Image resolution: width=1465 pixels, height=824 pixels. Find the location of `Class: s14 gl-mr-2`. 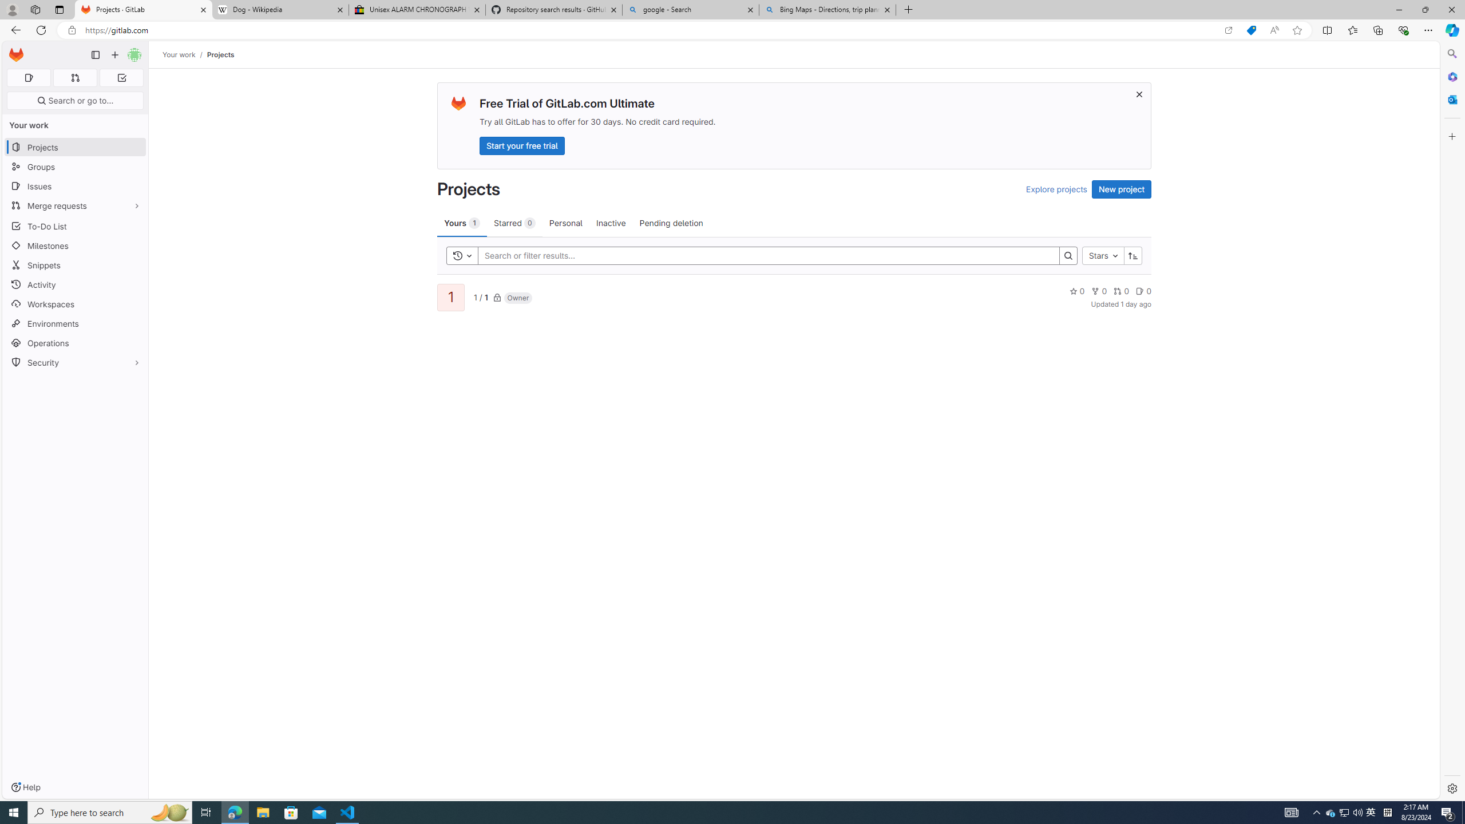

Class: s14 gl-mr-2 is located at coordinates (1140, 291).